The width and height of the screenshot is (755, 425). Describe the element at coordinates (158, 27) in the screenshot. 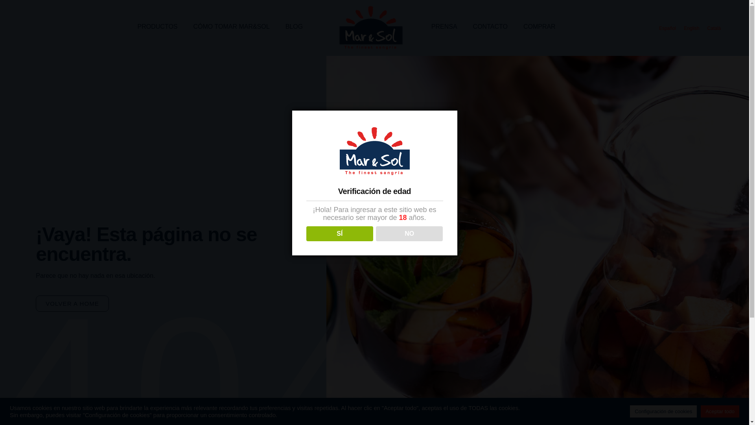

I see `PRODUCTOS` at that location.